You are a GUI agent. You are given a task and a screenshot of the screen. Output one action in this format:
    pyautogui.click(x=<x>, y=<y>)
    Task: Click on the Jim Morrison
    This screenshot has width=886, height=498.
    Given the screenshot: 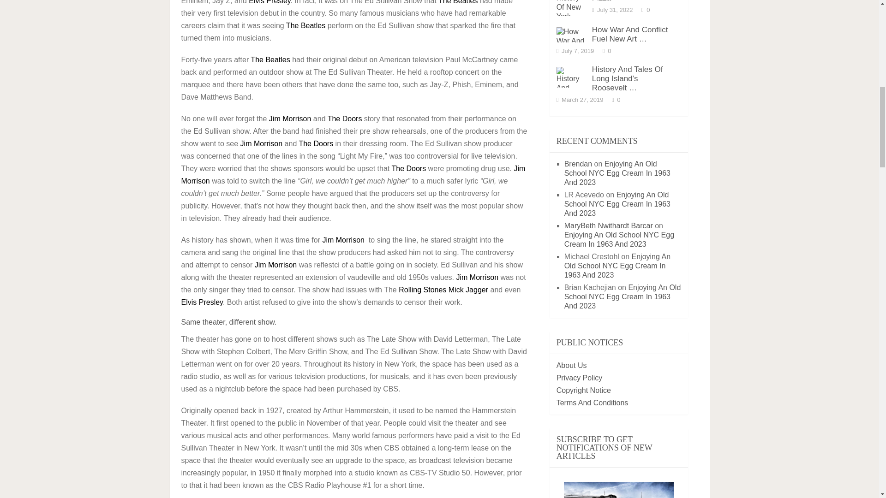 What is the action you would take?
    pyautogui.click(x=343, y=240)
    